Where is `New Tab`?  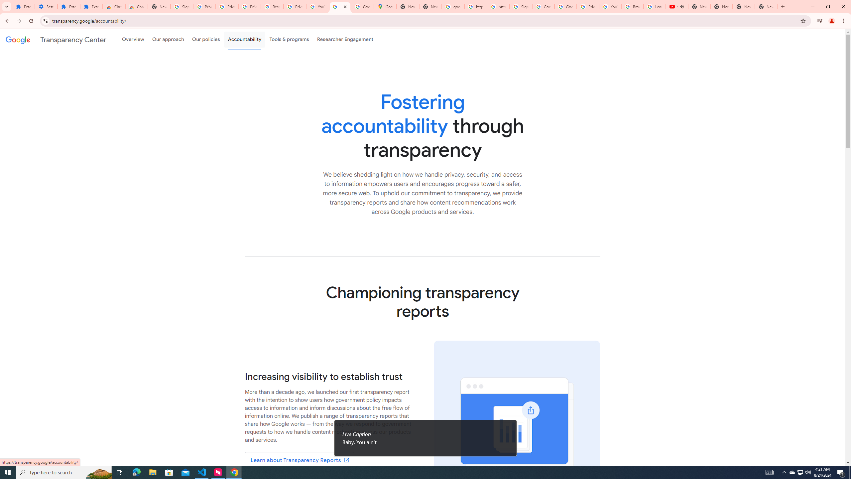
New Tab is located at coordinates (159, 7).